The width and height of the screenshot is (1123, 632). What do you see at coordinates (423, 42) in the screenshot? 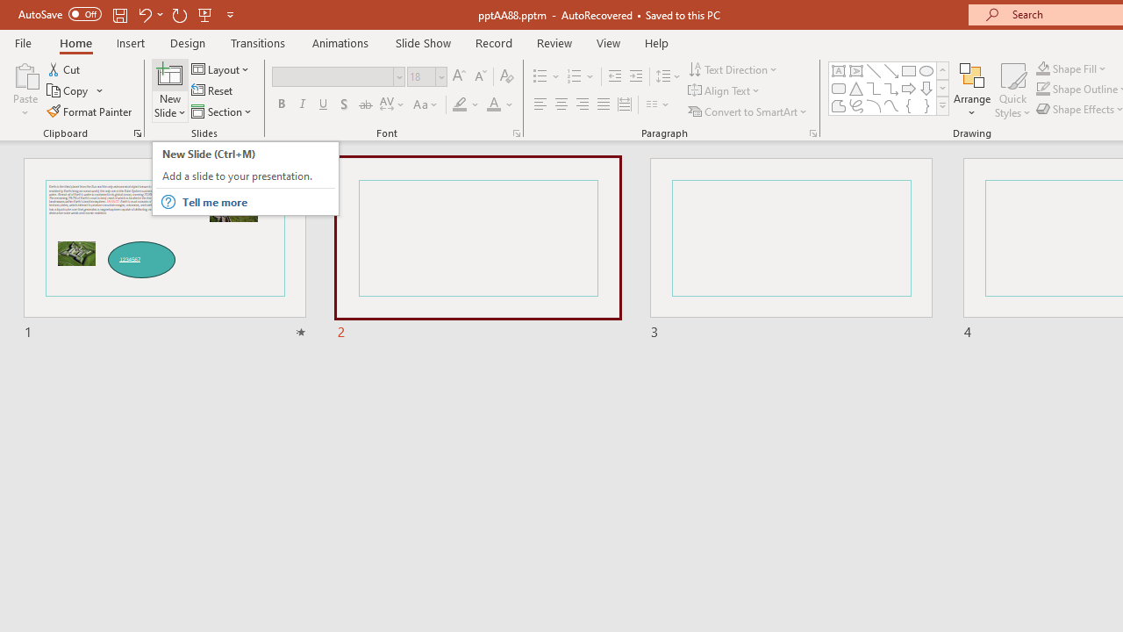
I see `Slide Show` at bounding box center [423, 42].